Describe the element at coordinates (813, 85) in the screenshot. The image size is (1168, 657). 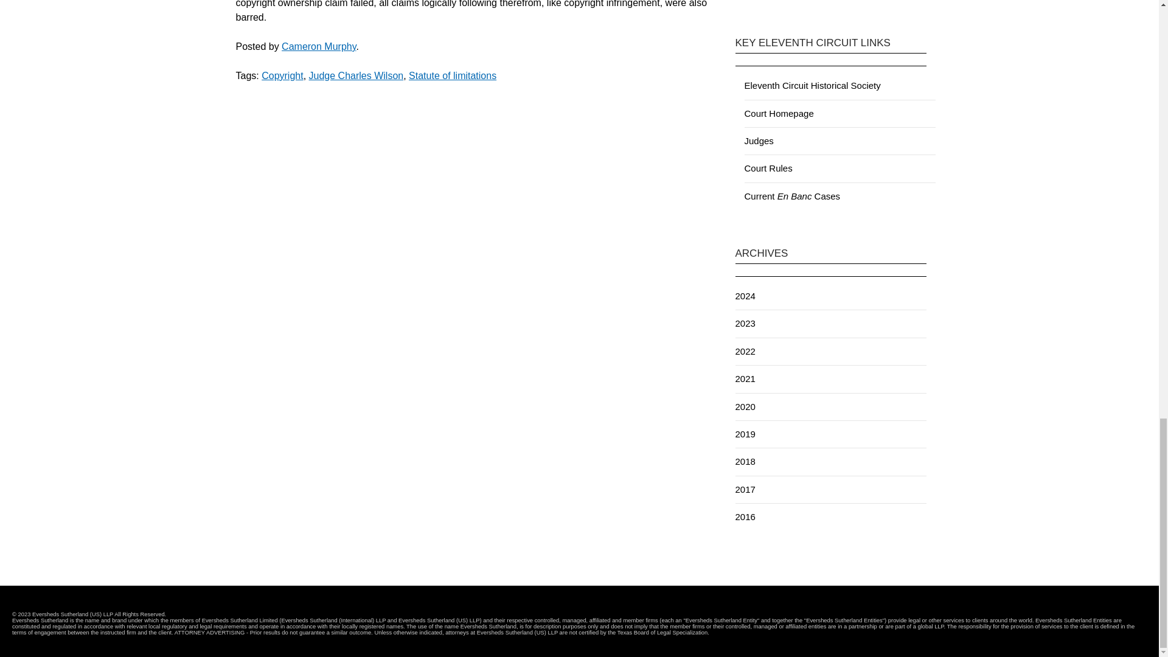
I see `Eleventh Circuit Historical Society` at that location.